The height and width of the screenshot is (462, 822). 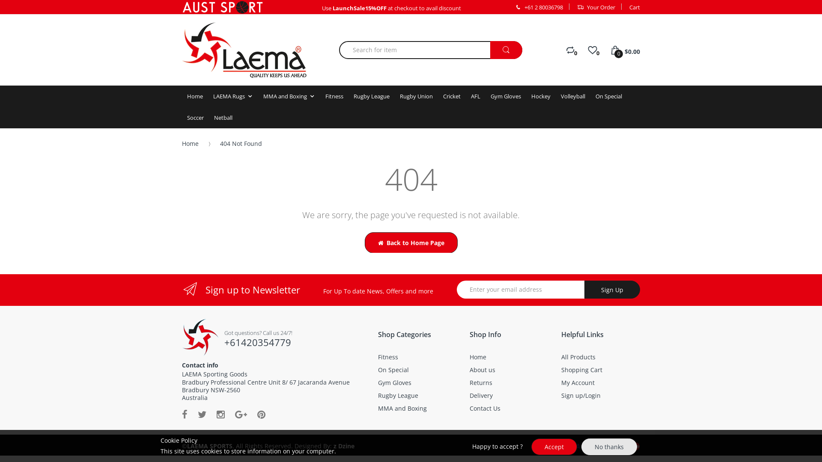 What do you see at coordinates (625, 54) in the screenshot?
I see `0
$0.00` at bounding box center [625, 54].